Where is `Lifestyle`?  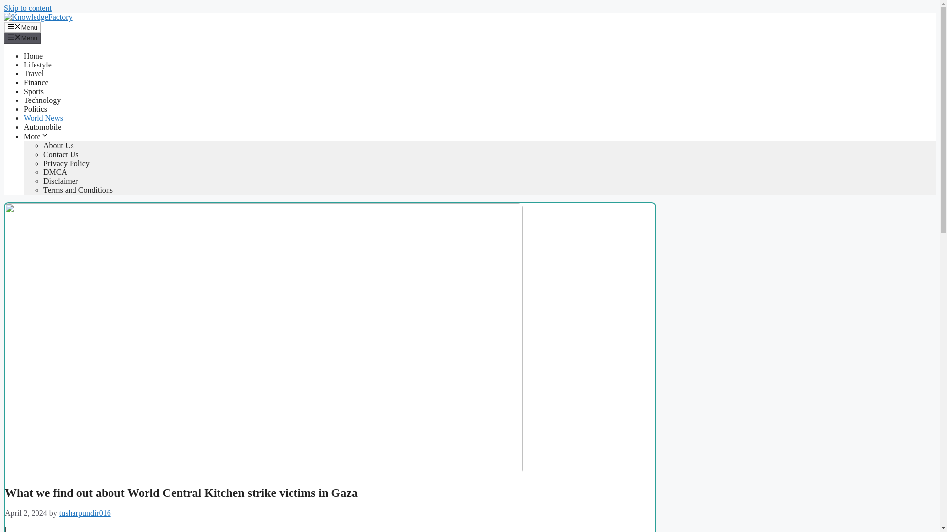
Lifestyle is located at coordinates (37, 65).